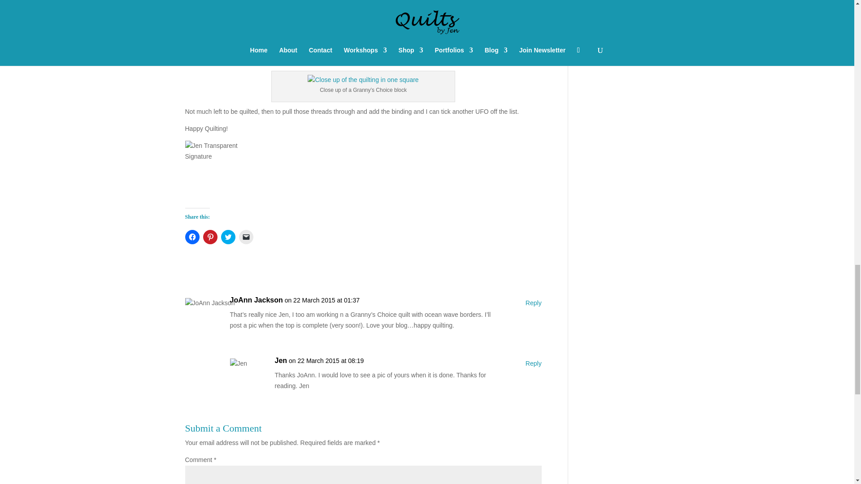 The width and height of the screenshot is (861, 484). What do you see at coordinates (192, 237) in the screenshot?
I see `Click to share on Facebook` at bounding box center [192, 237].